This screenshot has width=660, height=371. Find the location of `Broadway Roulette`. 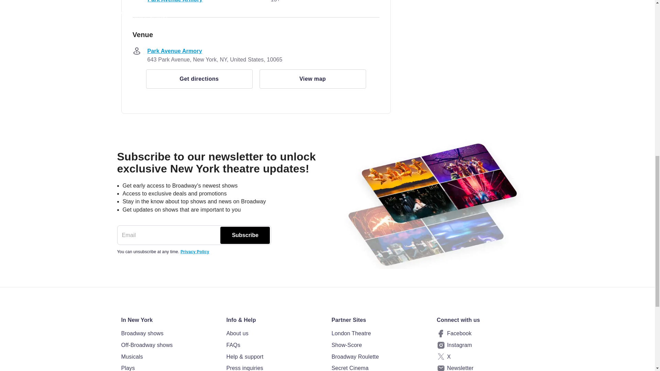

Broadway Roulette is located at coordinates (379, 357).